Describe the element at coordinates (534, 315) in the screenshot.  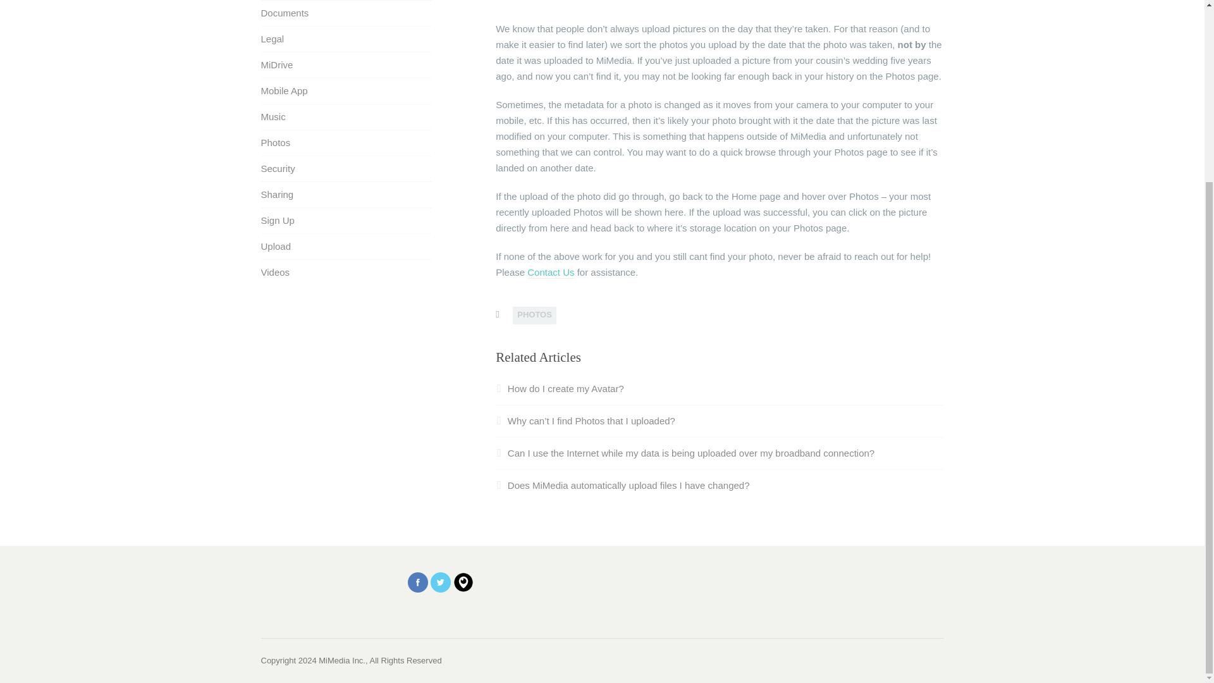
I see `PHOTOS` at that location.